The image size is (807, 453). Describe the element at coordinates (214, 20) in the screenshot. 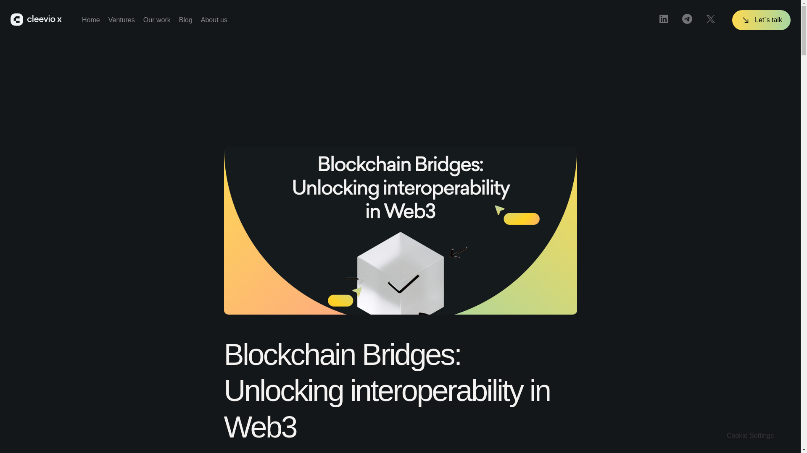

I see `About us` at that location.